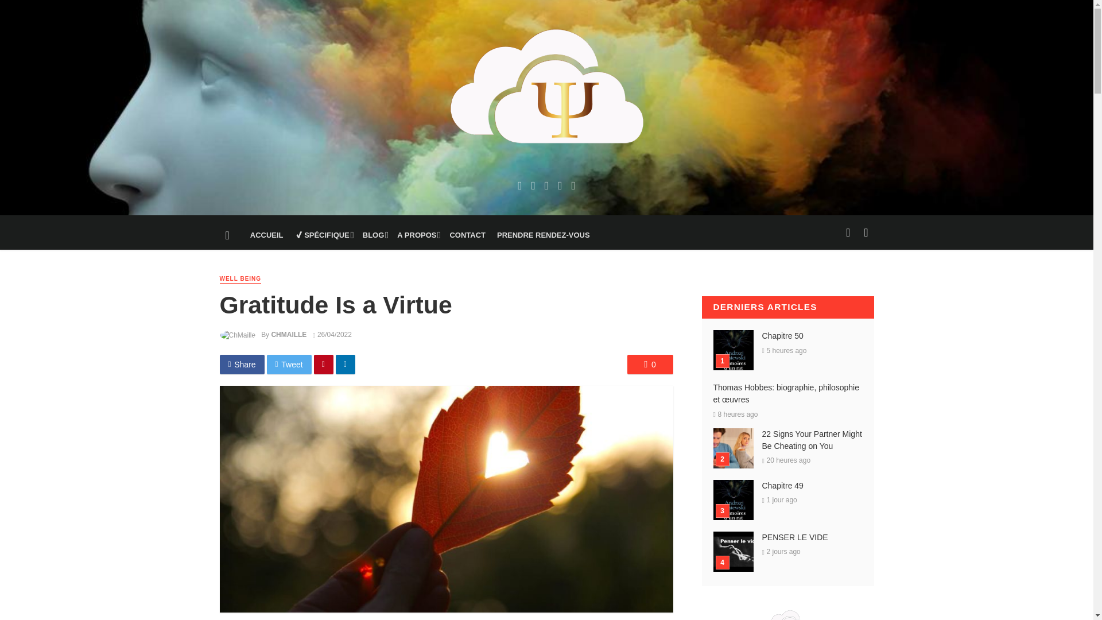  Describe the element at coordinates (266, 235) in the screenshot. I see `ACCUEIL` at that location.